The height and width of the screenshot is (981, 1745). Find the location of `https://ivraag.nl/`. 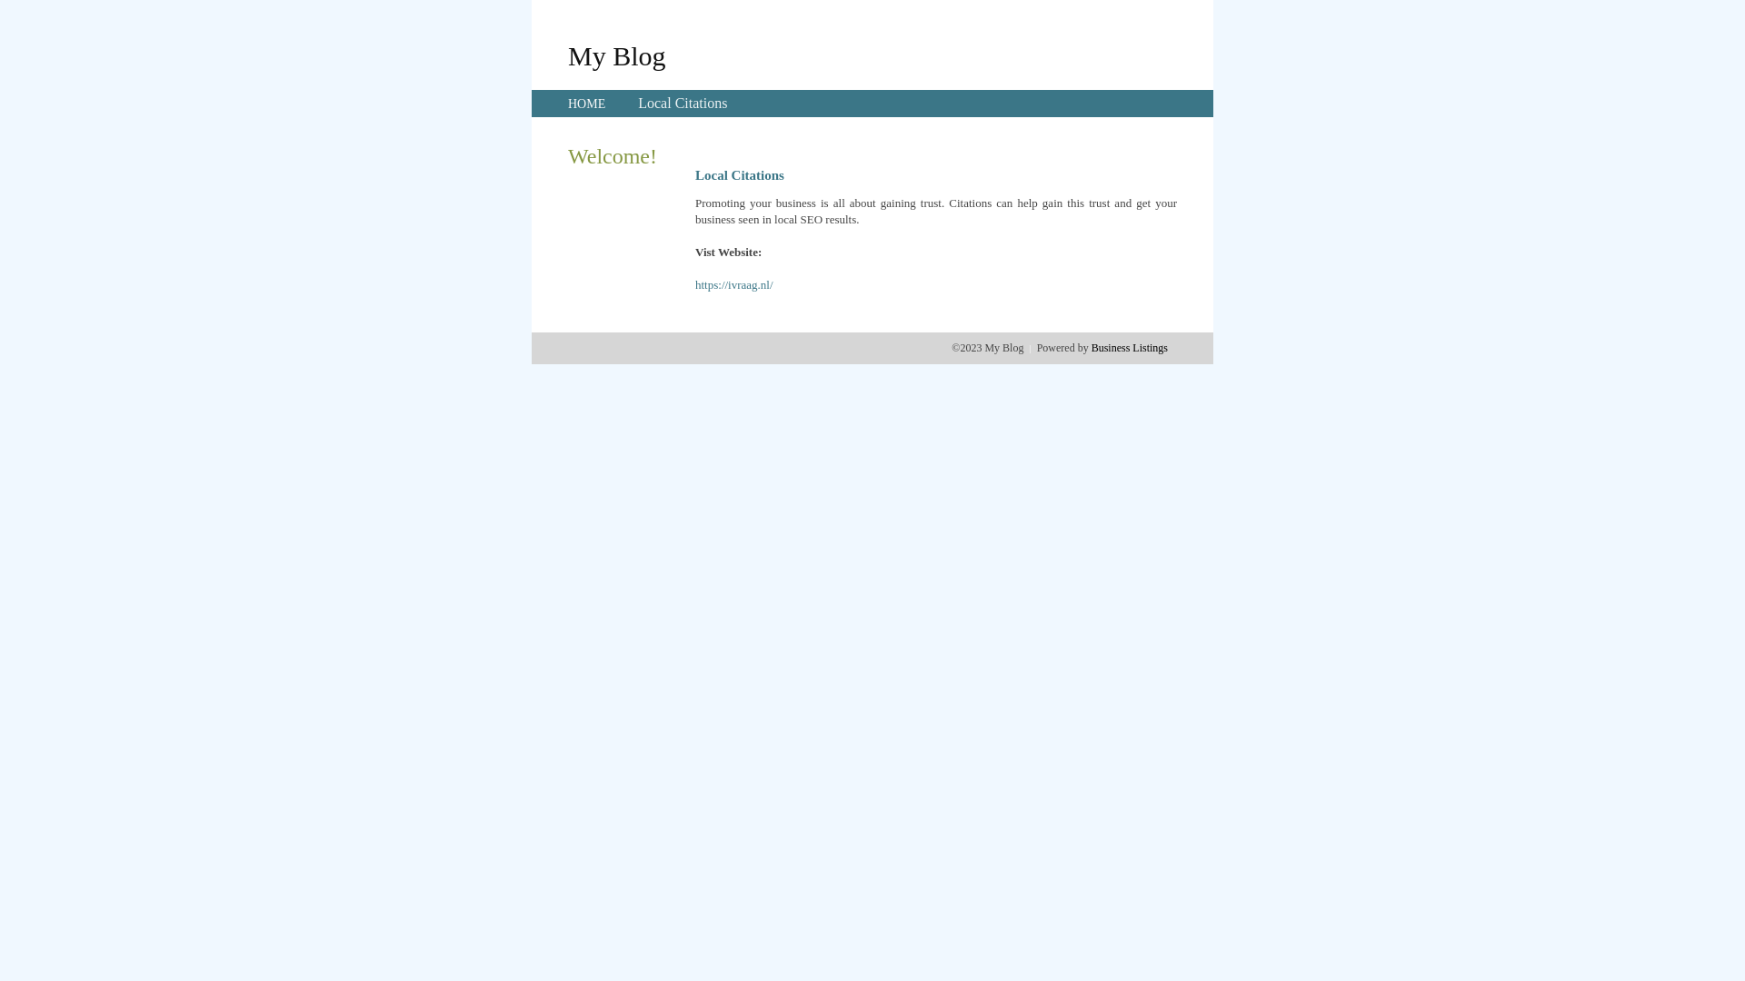

https://ivraag.nl/ is located at coordinates (734, 285).